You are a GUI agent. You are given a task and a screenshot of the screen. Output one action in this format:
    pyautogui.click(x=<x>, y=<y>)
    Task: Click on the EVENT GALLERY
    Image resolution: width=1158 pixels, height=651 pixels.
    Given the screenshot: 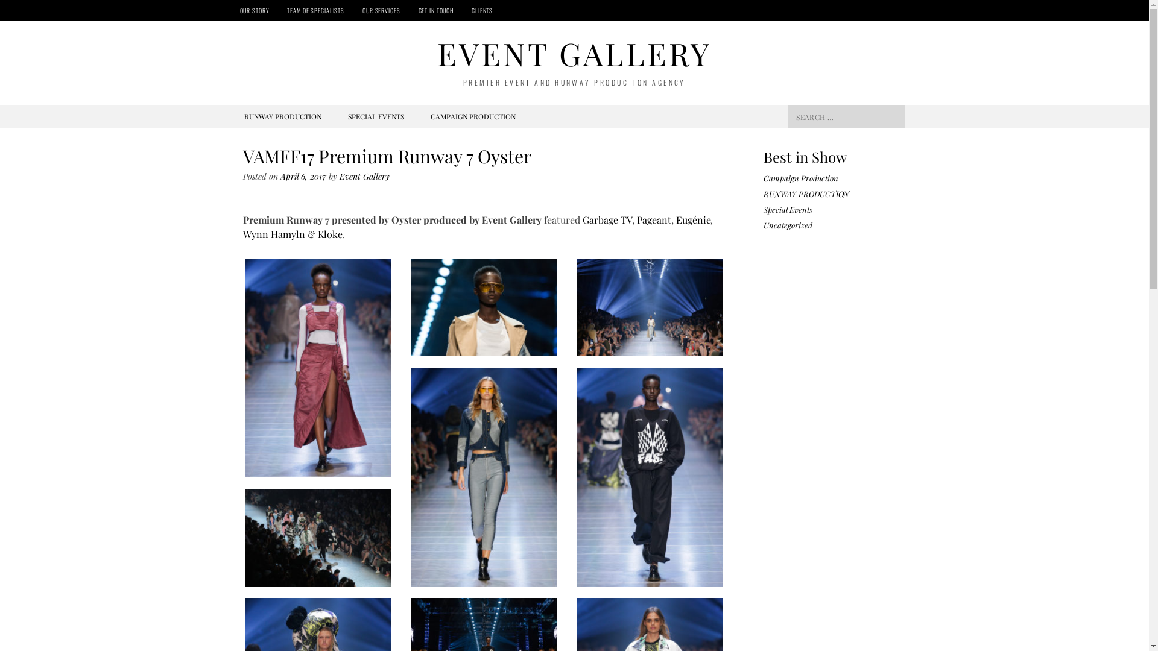 What is the action you would take?
    pyautogui.click(x=574, y=53)
    